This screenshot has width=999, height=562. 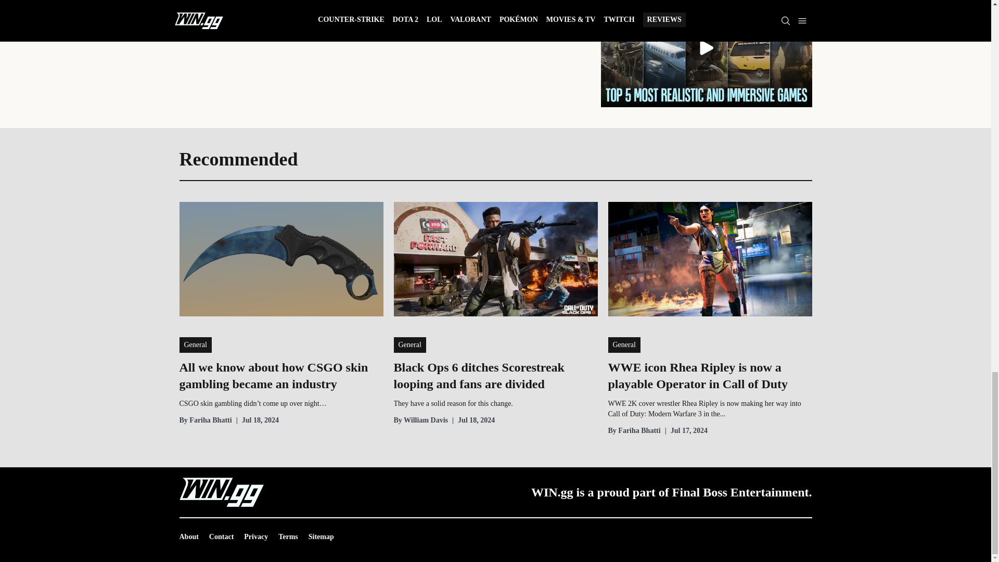 What do you see at coordinates (623, 345) in the screenshot?
I see `General` at bounding box center [623, 345].